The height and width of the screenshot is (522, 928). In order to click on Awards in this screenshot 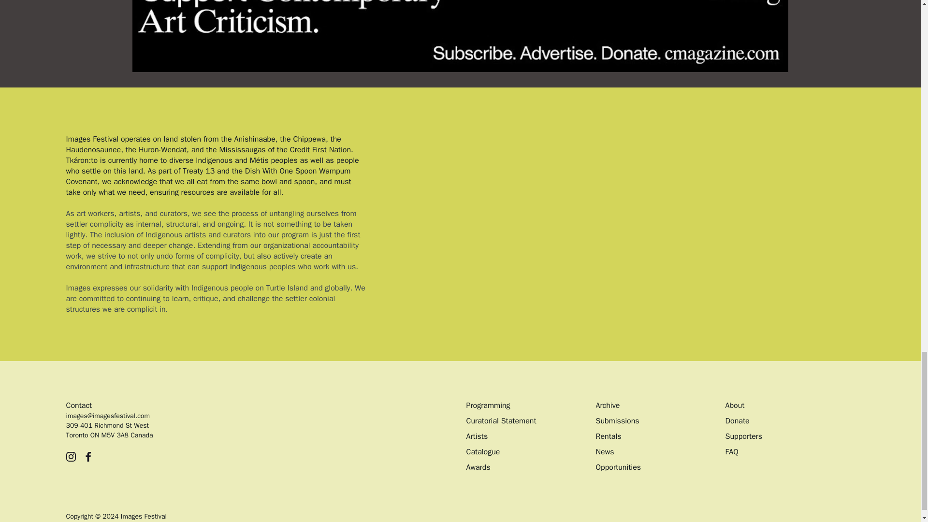, I will do `click(478, 467)`.